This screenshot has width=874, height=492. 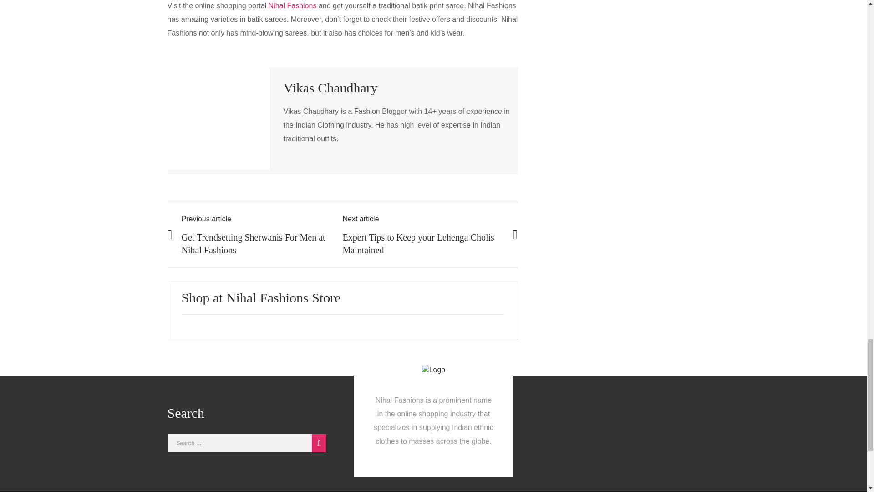 I want to click on Nihal Fashions, so click(x=292, y=5).